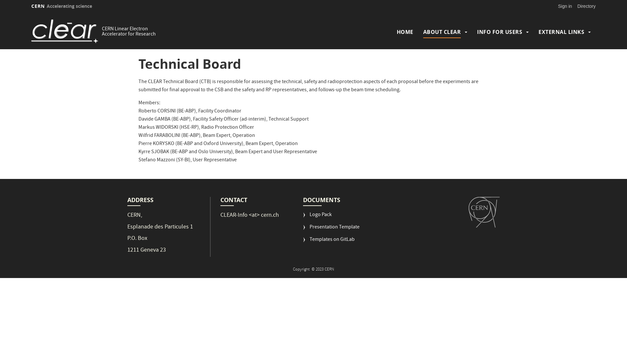 The width and height of the screenshot is (627, 352). What do you see at coordinates (65, 32) in the screenshot?
I see `Home` at bounding box center [65, 32].